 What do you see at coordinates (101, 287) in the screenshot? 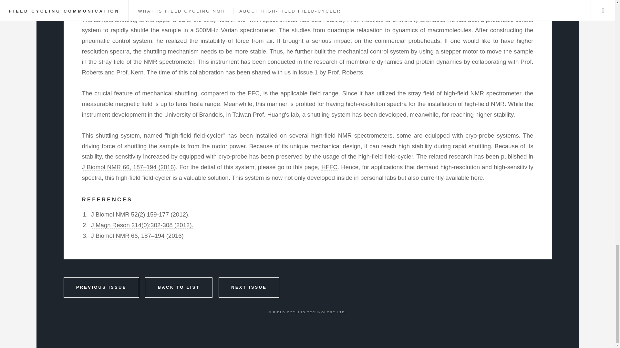
I see `PREVIOUS ISSUE` at bounding box center [101, 287].